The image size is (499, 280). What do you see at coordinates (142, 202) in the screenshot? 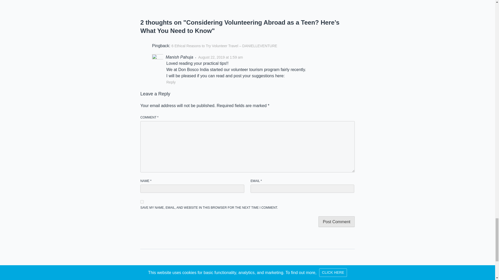
I see `yes` at bounding box center [142, 202].